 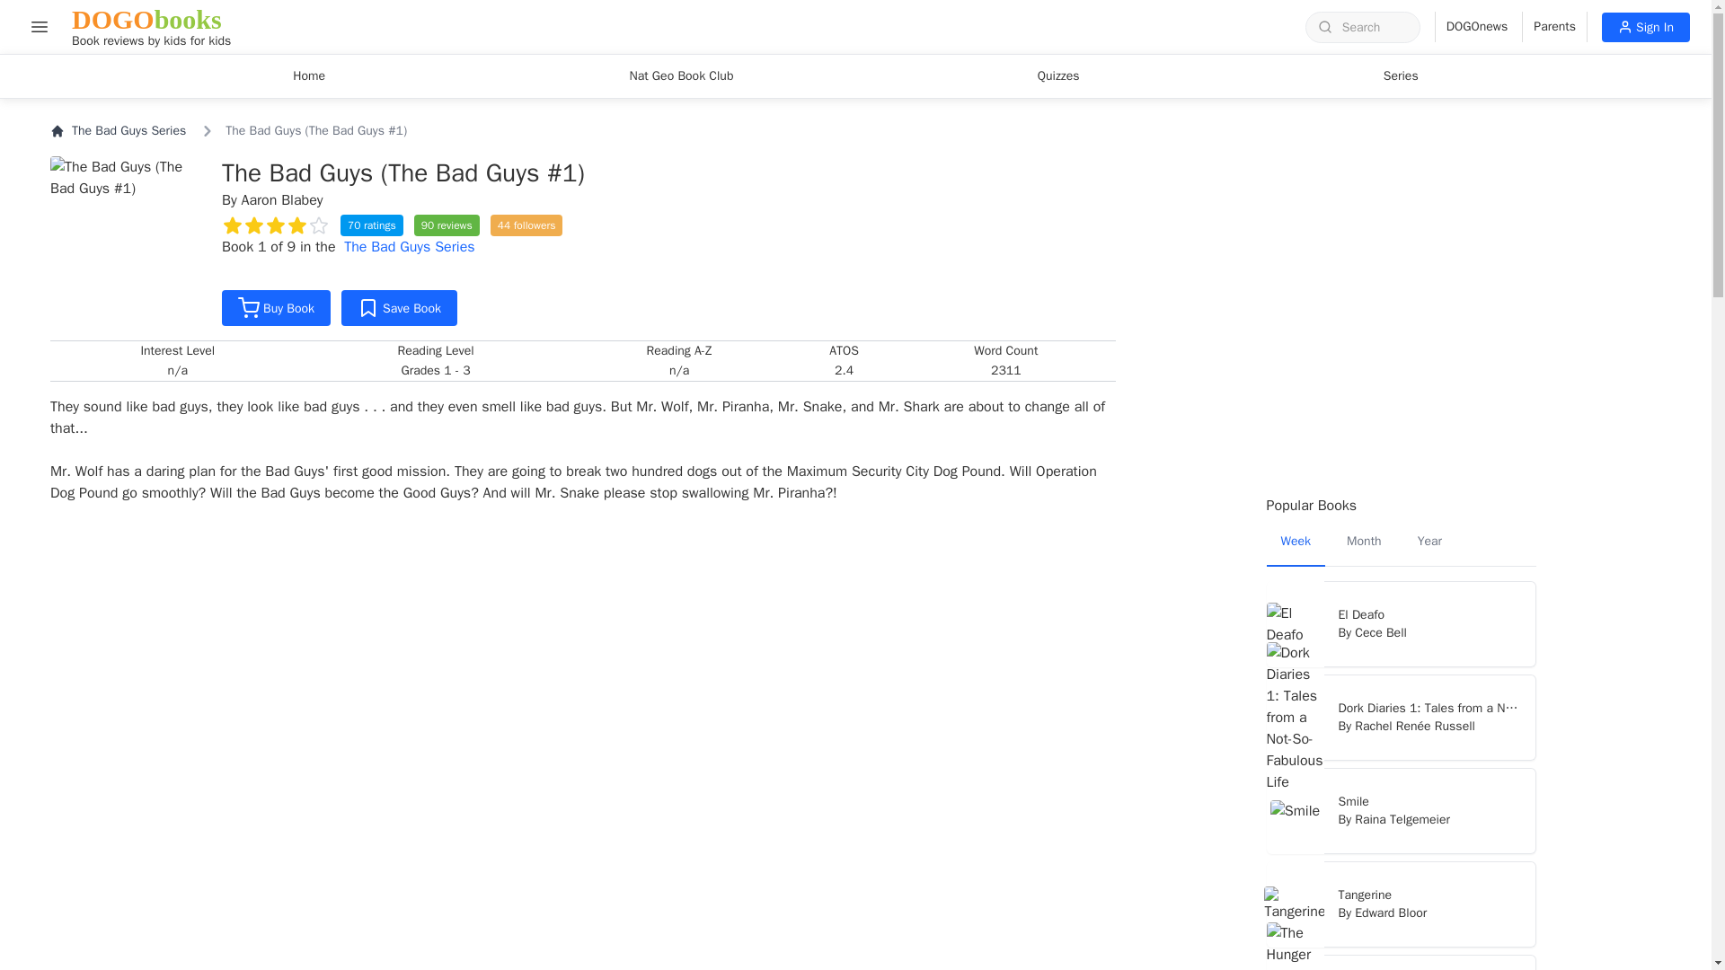 What do you see at coordinates (399, 307) in the screenshot?
I see `Quizzes` at bounding box center [399, 307].